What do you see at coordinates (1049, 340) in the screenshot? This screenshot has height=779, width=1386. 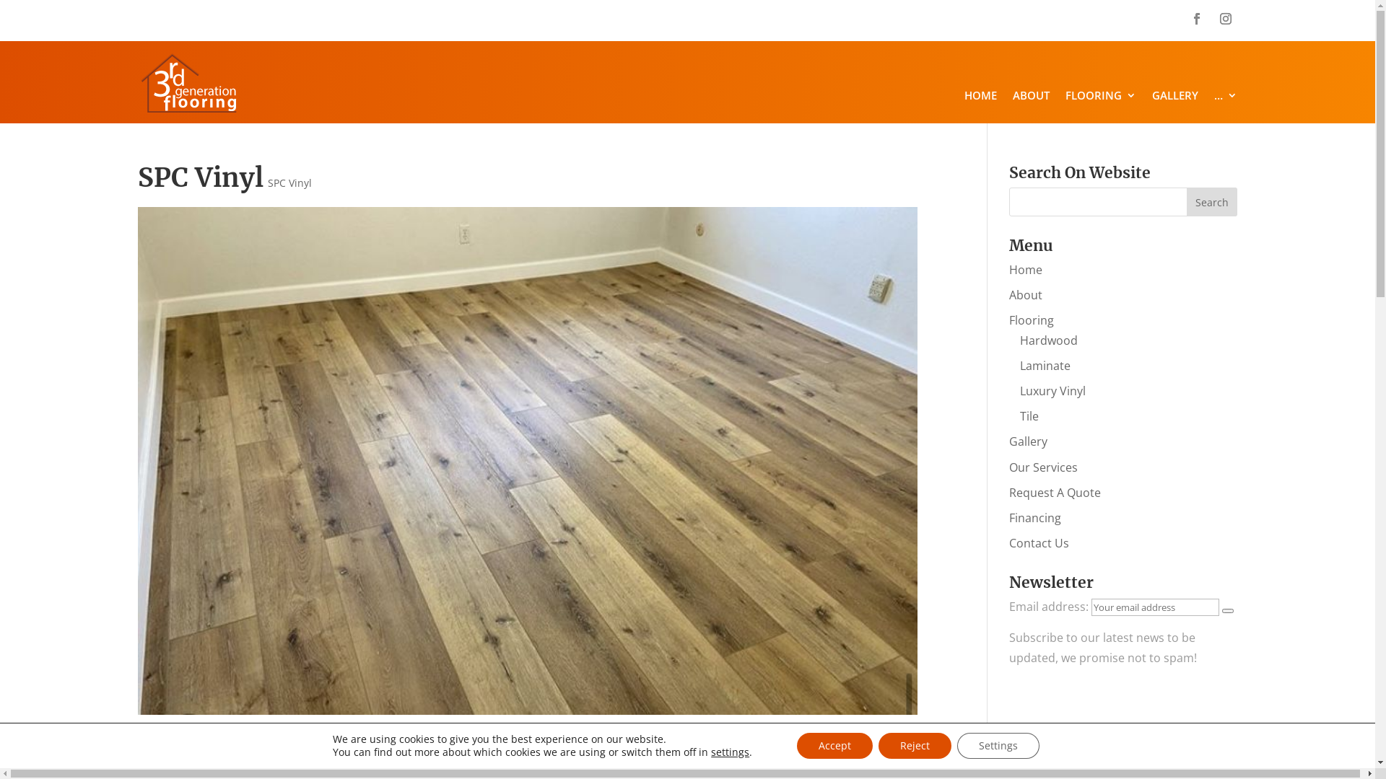 I see `Hardwood` at bounding box center [1049, 340].